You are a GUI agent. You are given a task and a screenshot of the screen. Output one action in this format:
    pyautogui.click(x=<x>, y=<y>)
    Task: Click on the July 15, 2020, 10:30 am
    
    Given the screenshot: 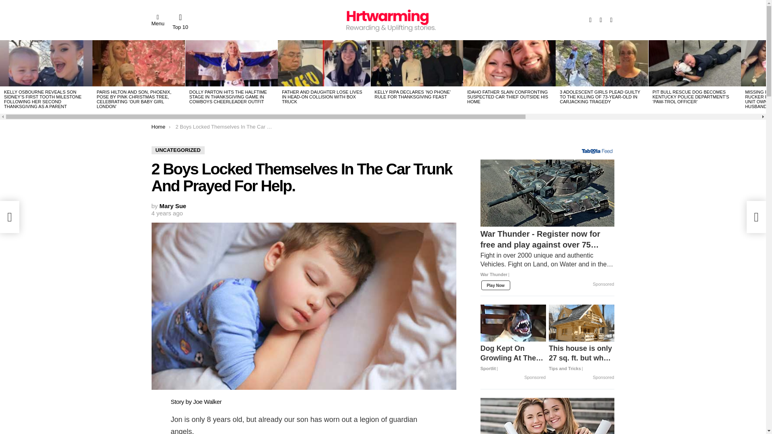 What is the action you would take?
    pyautogui.click(x=166, y=213)
    